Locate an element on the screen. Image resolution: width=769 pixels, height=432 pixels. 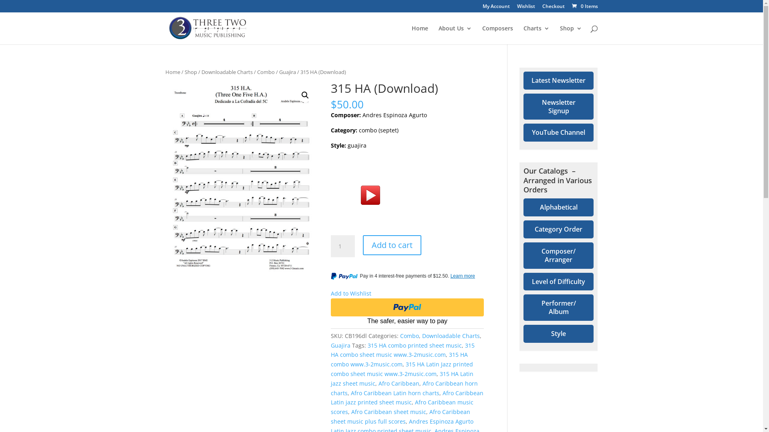
Alphabetical is located at coordinates (558, 207).